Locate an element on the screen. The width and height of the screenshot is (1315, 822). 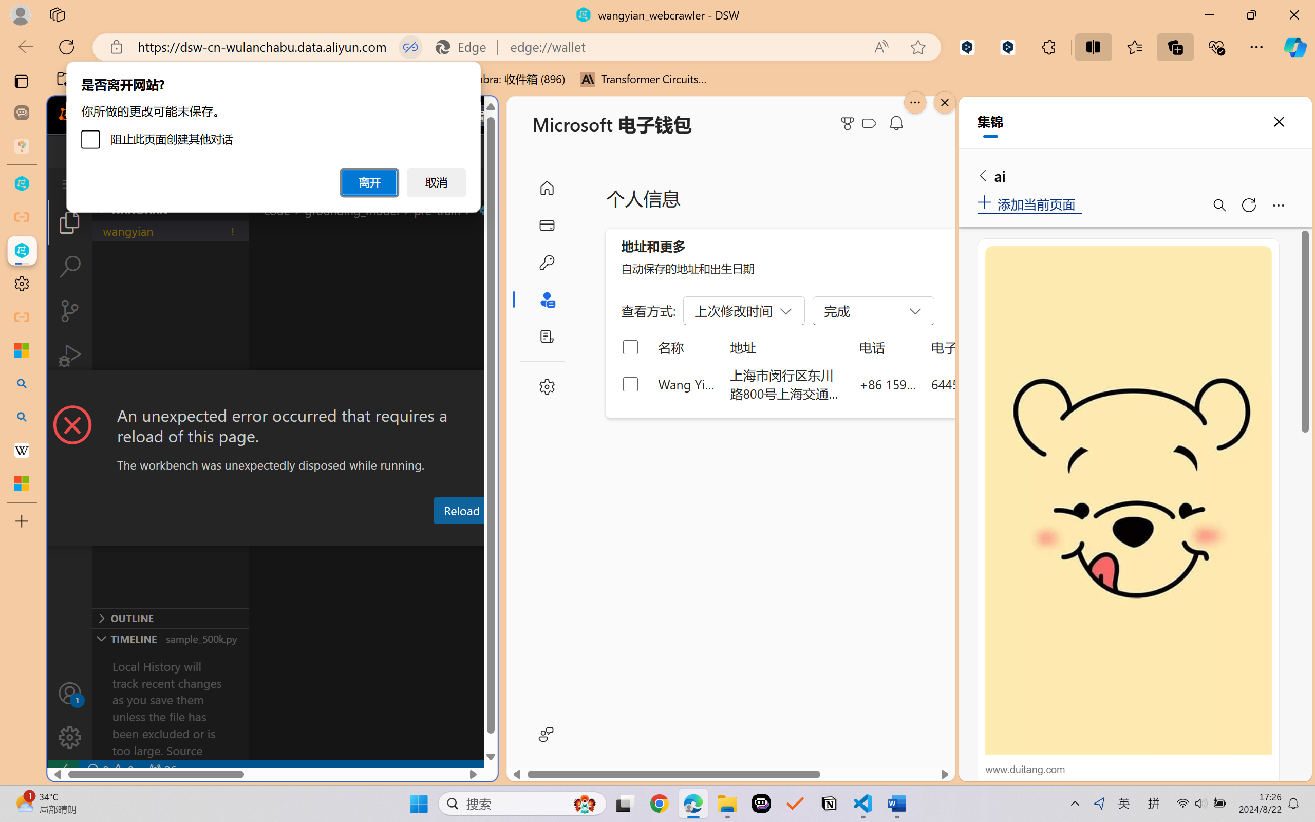
remote is located at coordinates (63, 770).